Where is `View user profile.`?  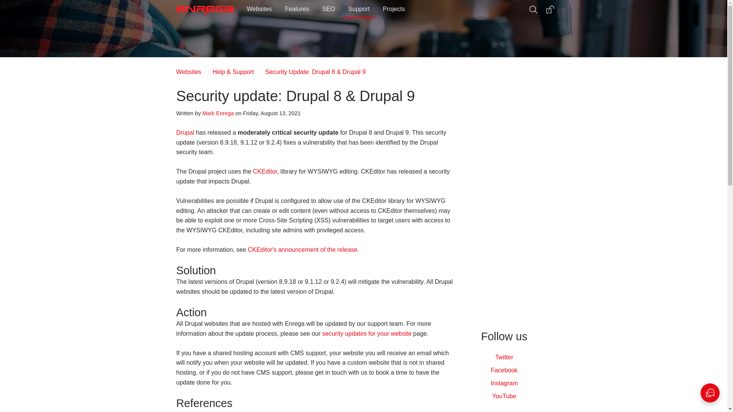
View user profile. is located at coordinates (218, 113).